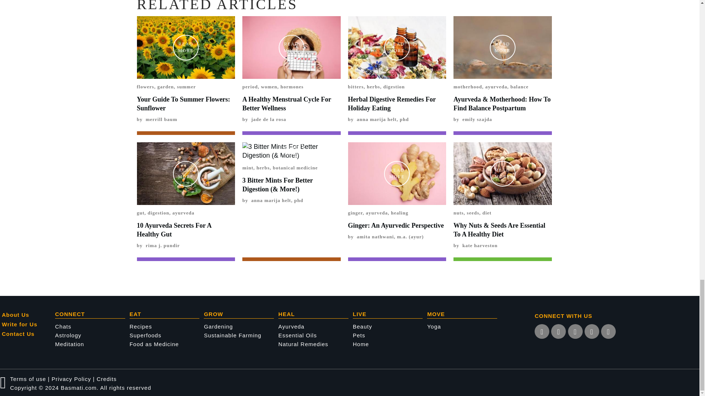 Image resolution: width=705 pixels, height=396 pixels. I want to click on Write for Us, so click(28, 324).